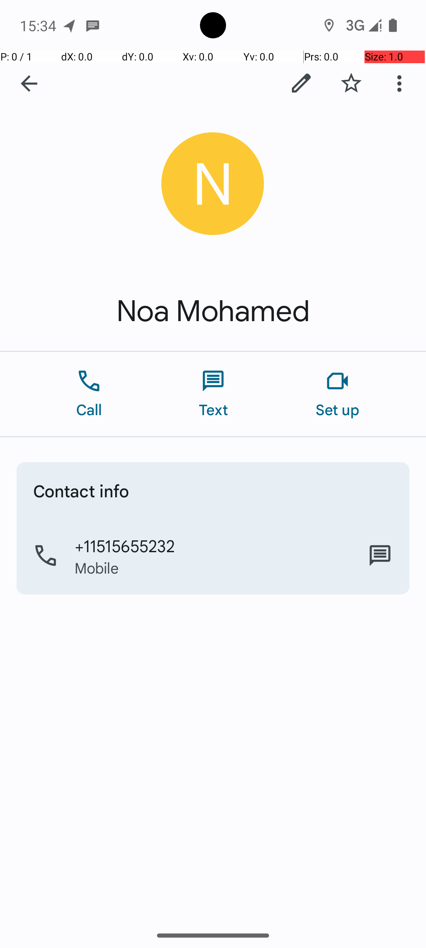  I want to click on Set up, so click(338, 394).